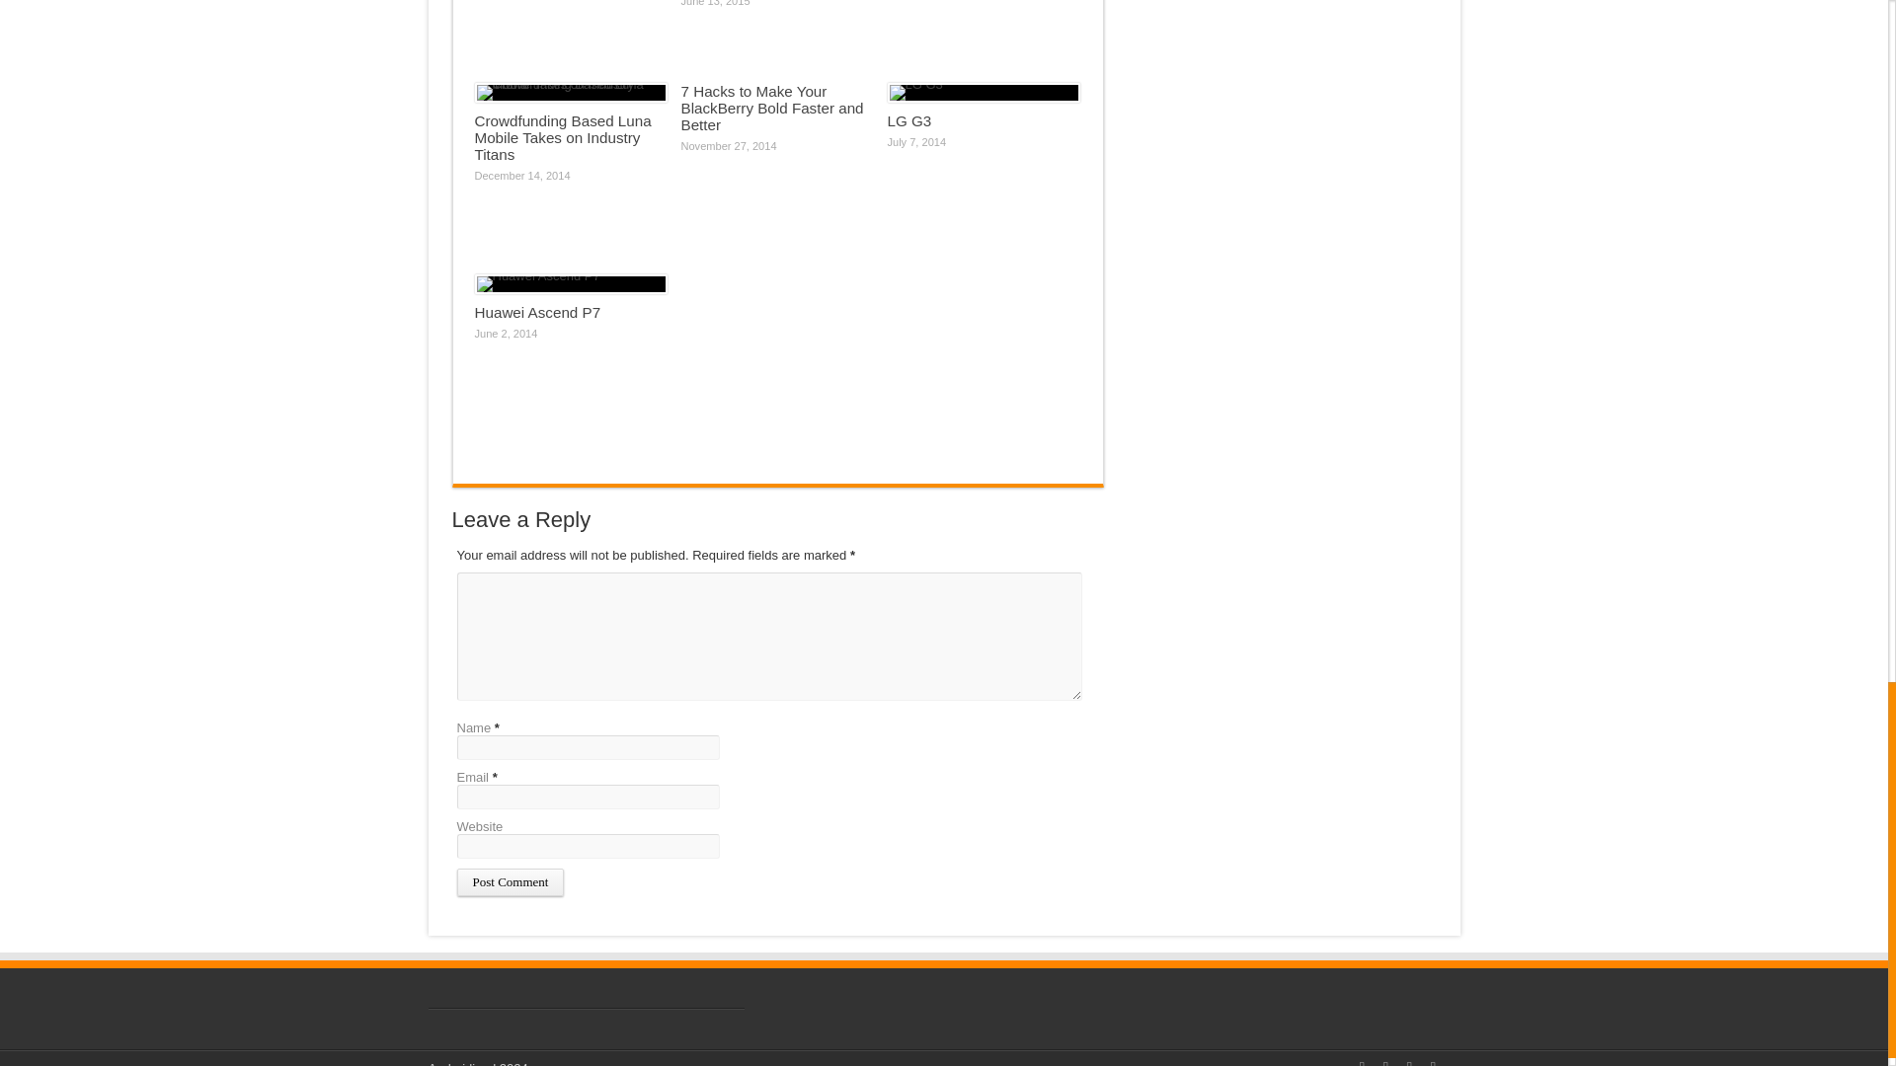 The height and width of the screenshot is (1066, 1896). Describe the element at coordinates (510, 882) in the screenshot. I see `Post Comment` at that location.